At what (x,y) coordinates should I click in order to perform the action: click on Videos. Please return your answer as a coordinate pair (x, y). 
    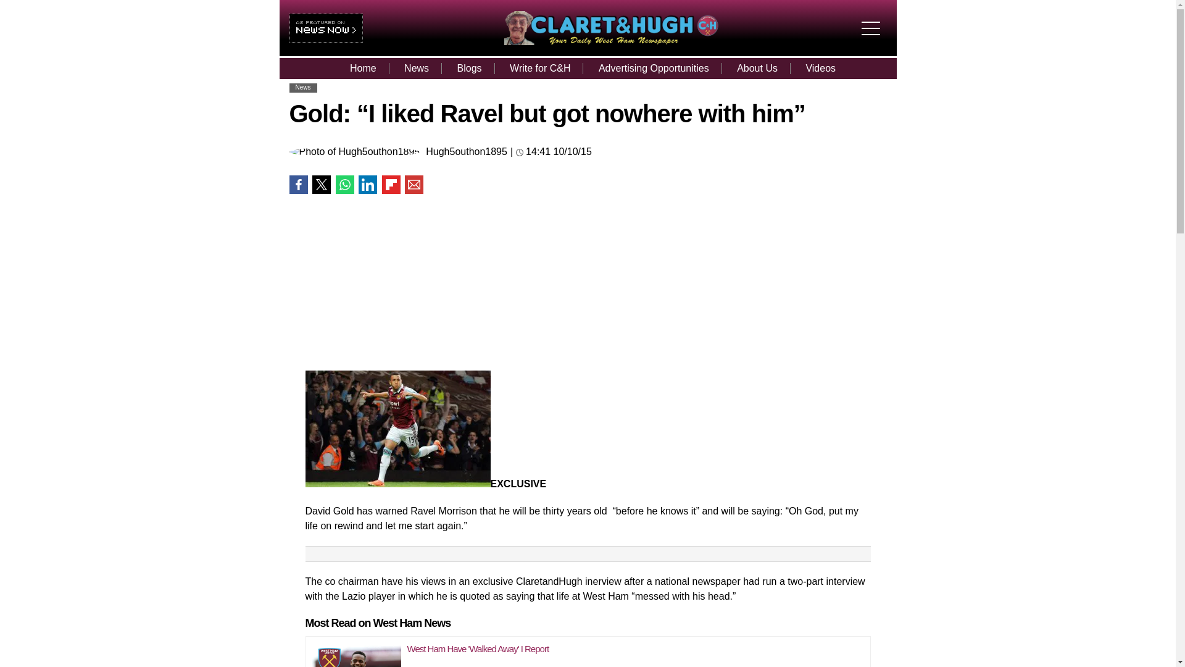
    Looking at the image, I should click on (820, 68).